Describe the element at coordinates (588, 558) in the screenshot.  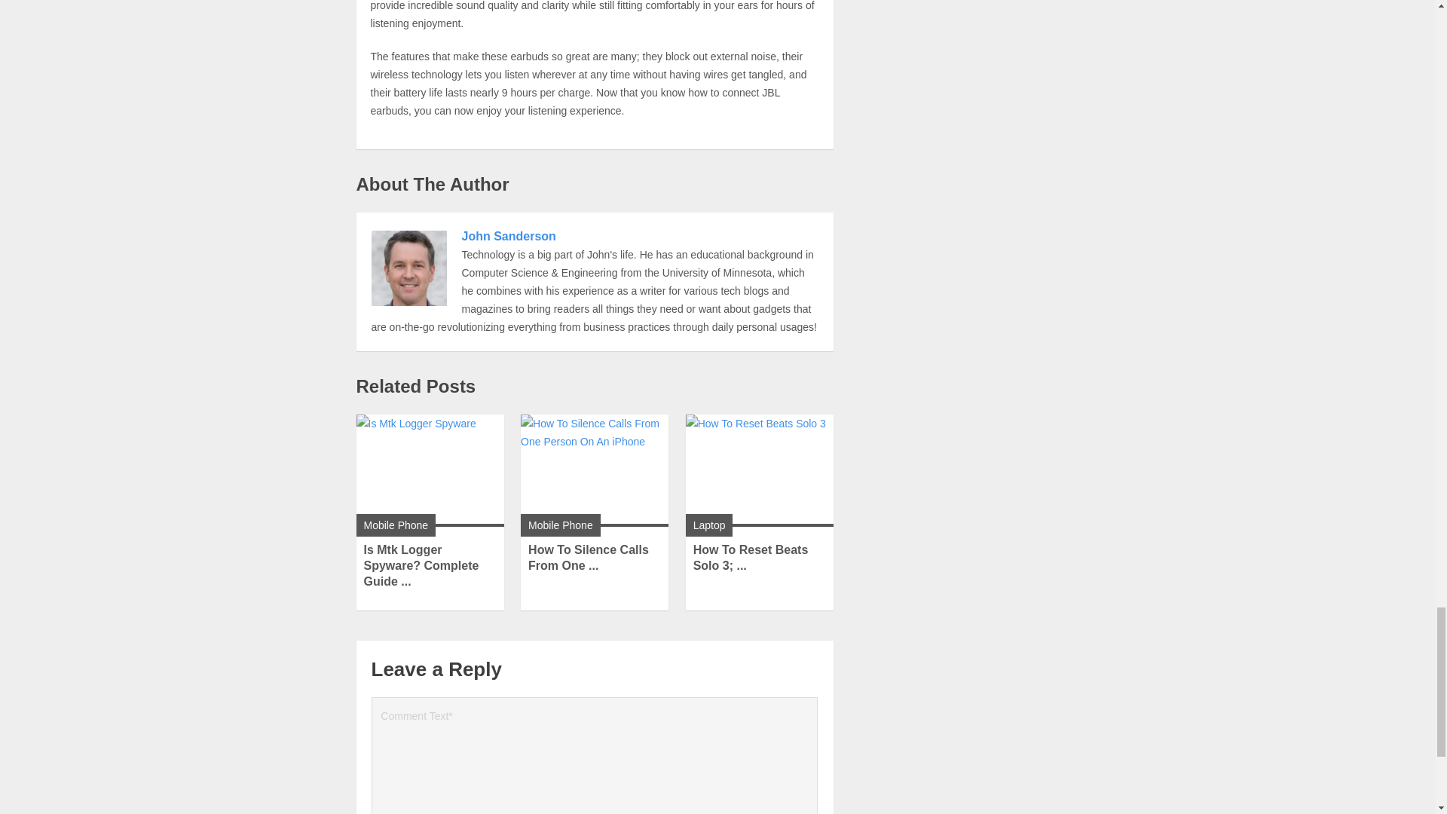
I see `How To Silence Calls From One ...` at that location.